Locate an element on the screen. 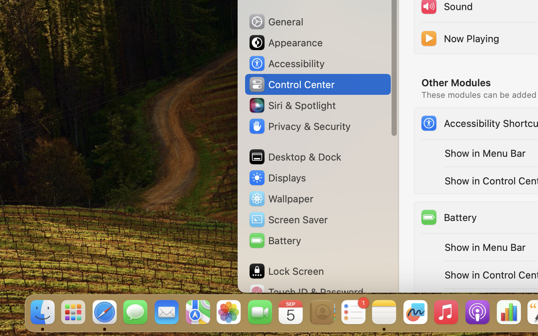 The height and width of the screenshot is (336, 538). General is located at coordinates (276, 22).